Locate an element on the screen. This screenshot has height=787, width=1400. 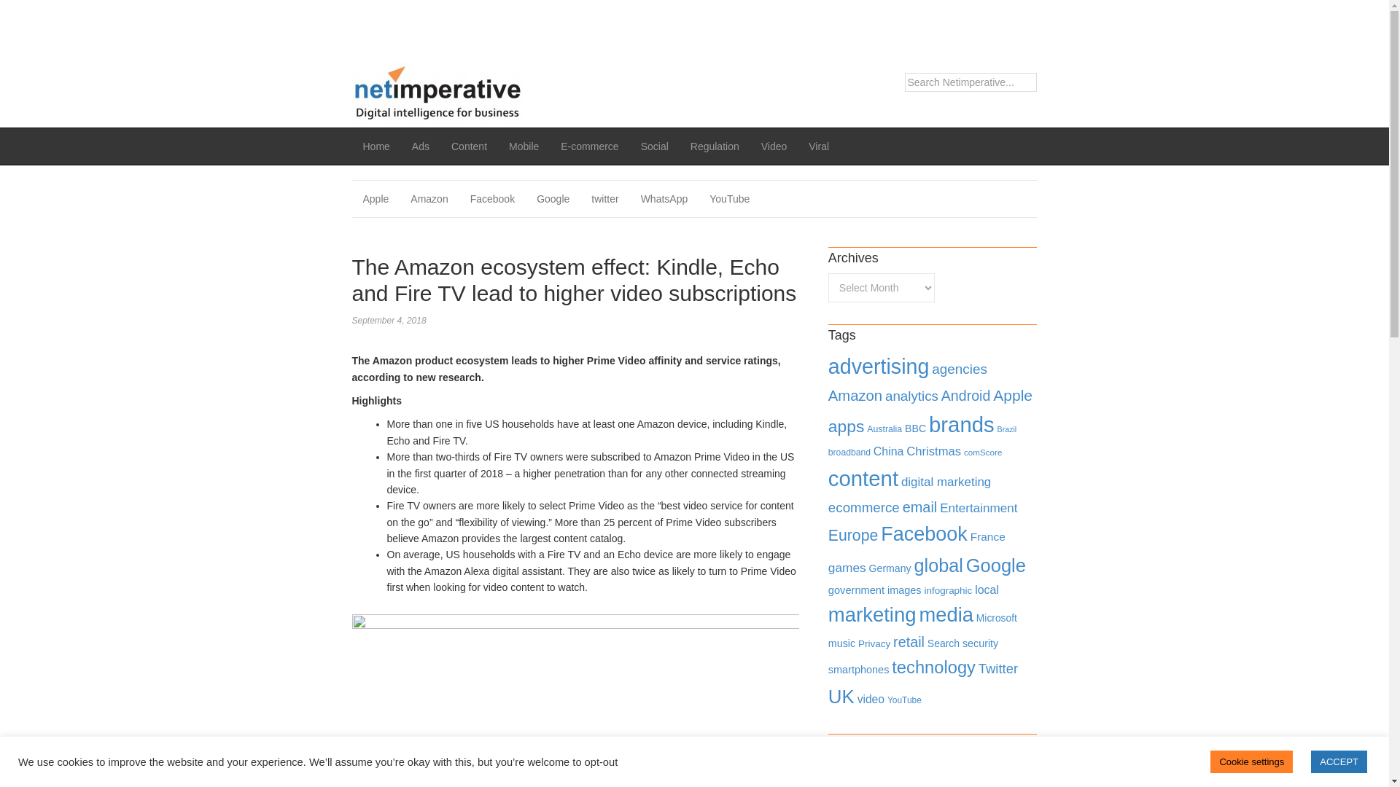
Viral is located at coordinates (819, 146).